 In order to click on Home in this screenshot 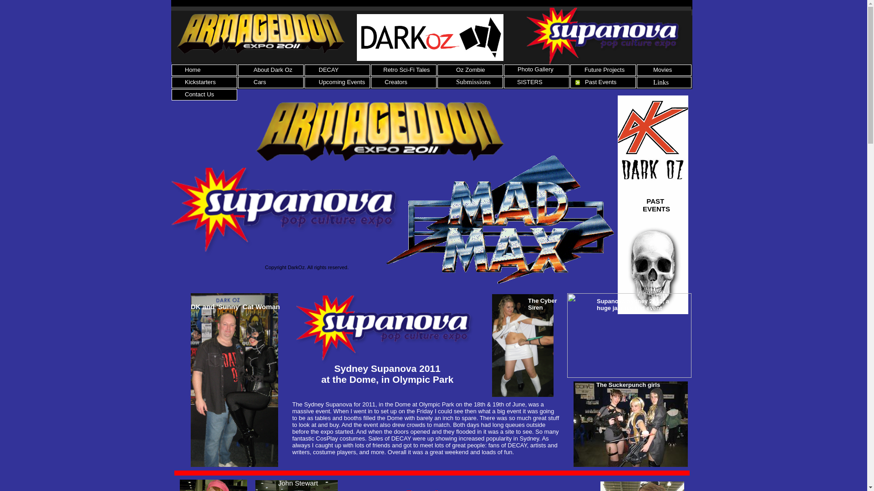, I will do `click(193, 70)`.